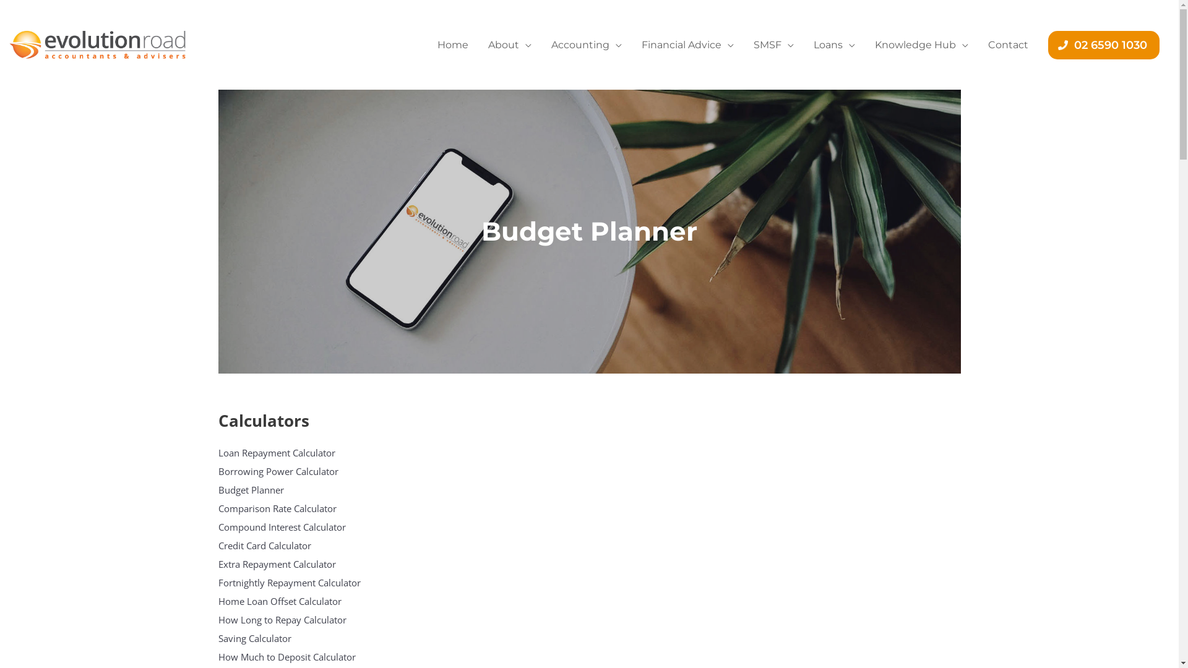  I want to click on Compound Interest Calculator, so click(317, 527).